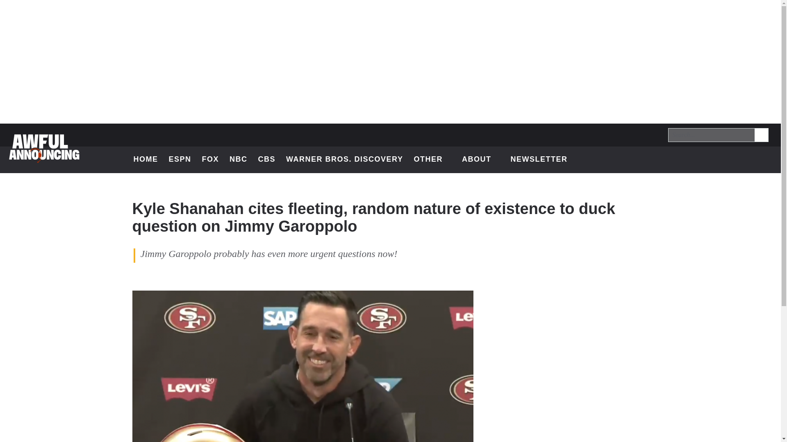 The height and width of the screenshot is (442, 787). I want to click on WARNER BROS. DISCOVERY, so click(344, 160).